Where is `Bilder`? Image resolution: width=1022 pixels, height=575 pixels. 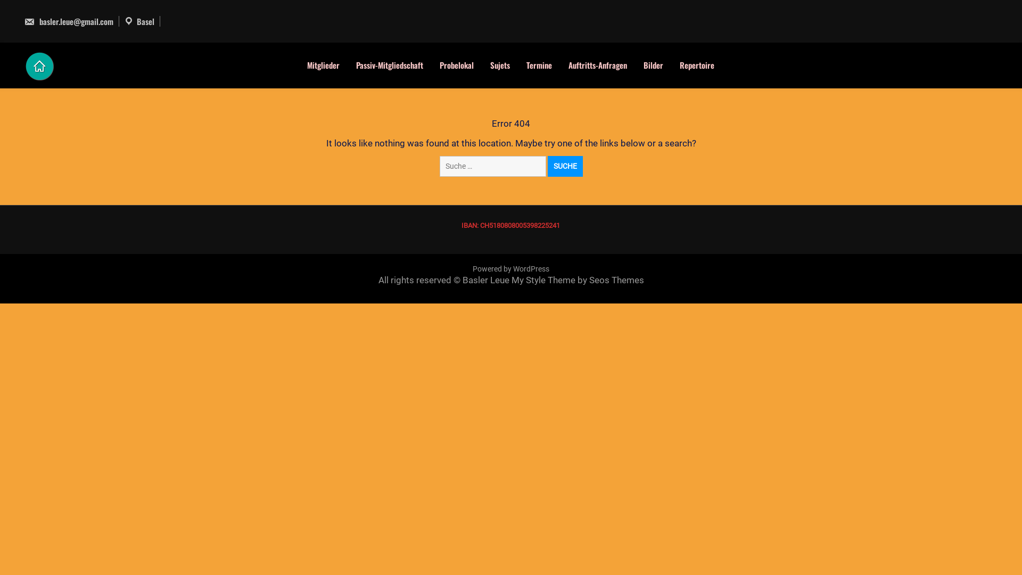
Bilder is located at coordinates (654, 65).